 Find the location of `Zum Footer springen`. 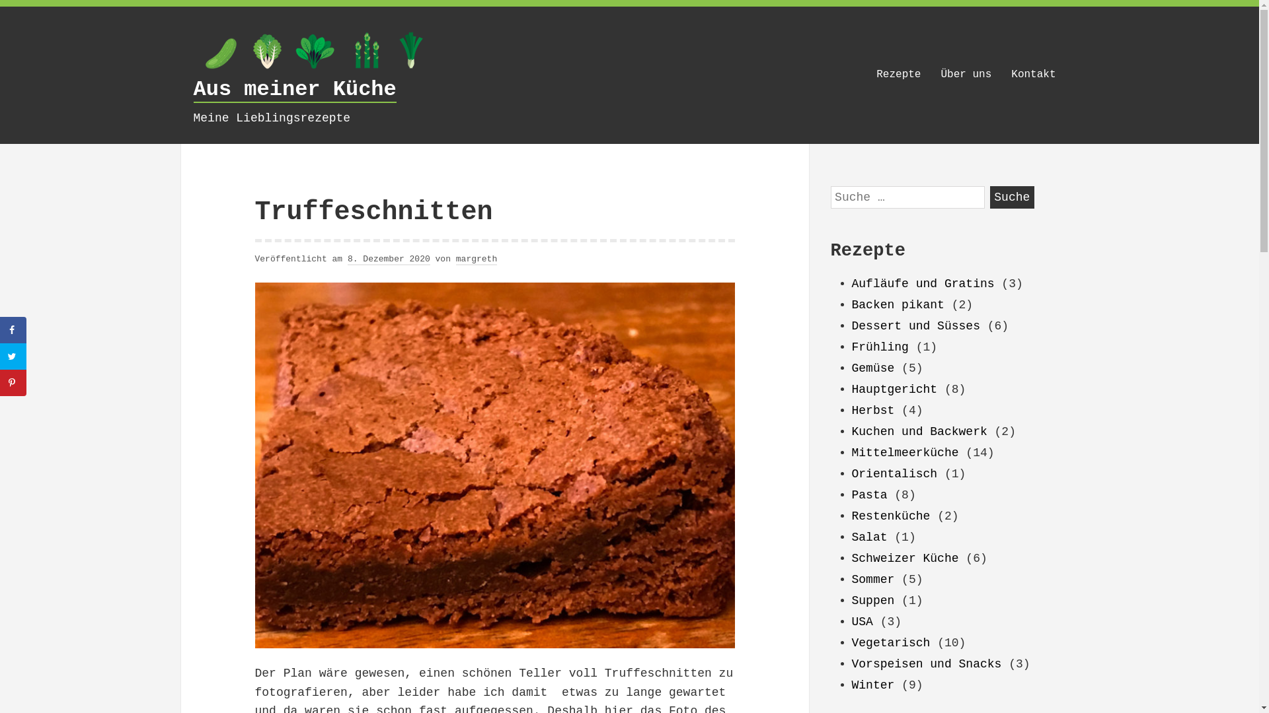

Zum Footer springen is located at coordinates (830, 186).